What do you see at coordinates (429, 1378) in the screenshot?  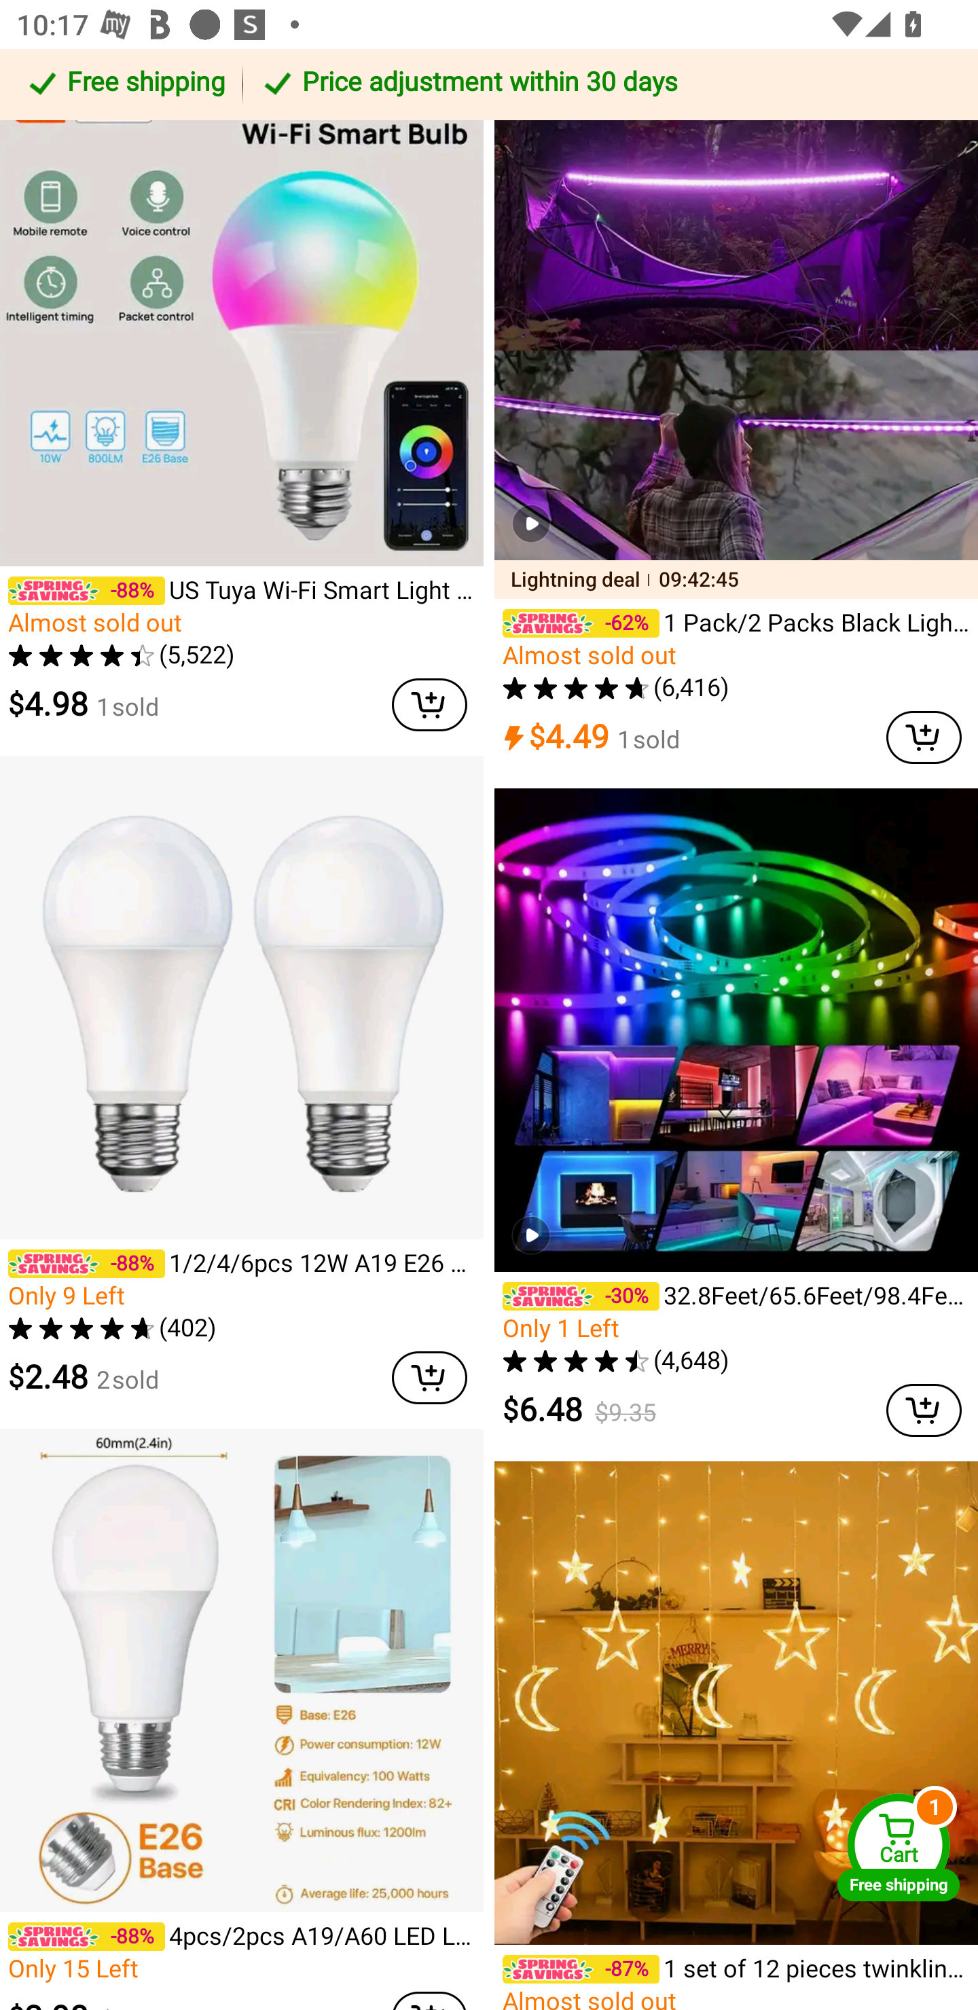 I see `cart delete` at bounding box center [429, 1378].